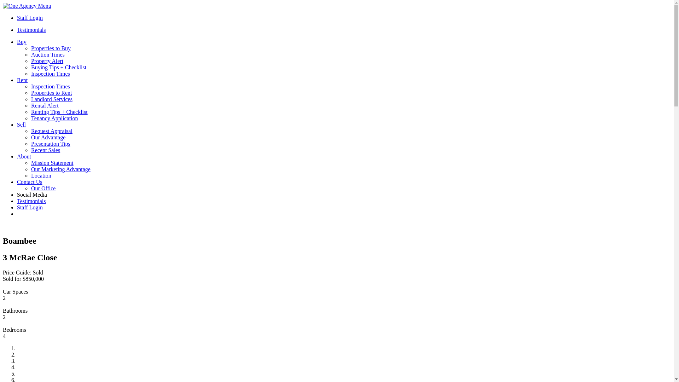 This screenshot has height=382, width=679. I want to click on Menu, so click(45, 6).